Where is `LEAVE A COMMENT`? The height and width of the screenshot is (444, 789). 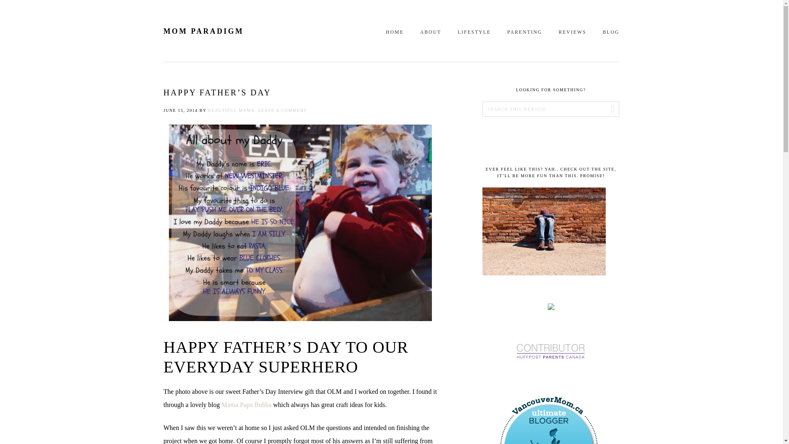
LEAVE A COMMENT is located at coordinates (282, 110).